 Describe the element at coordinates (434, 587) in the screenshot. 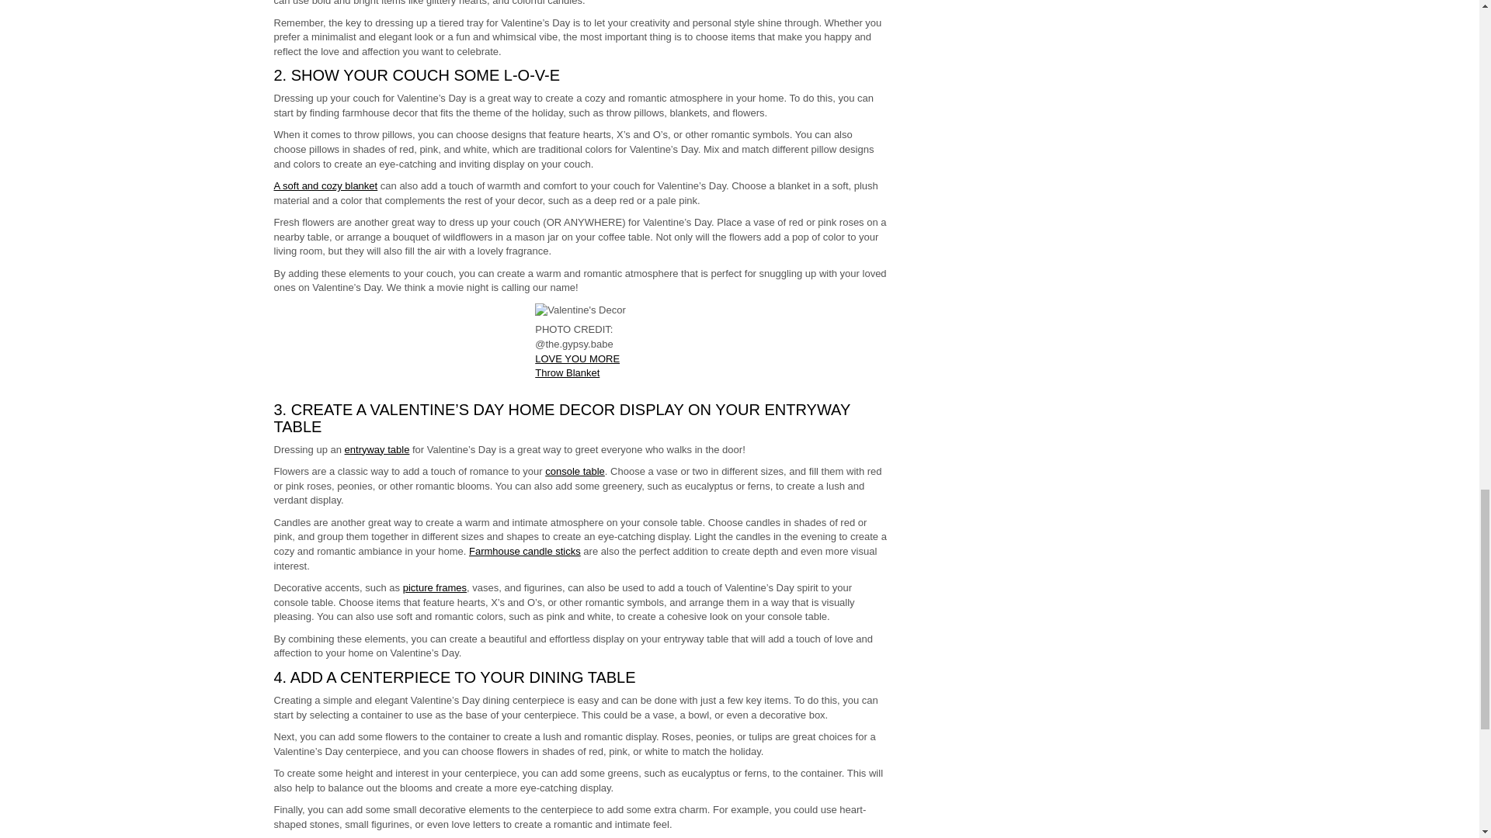

I see `picture frames` at that location.